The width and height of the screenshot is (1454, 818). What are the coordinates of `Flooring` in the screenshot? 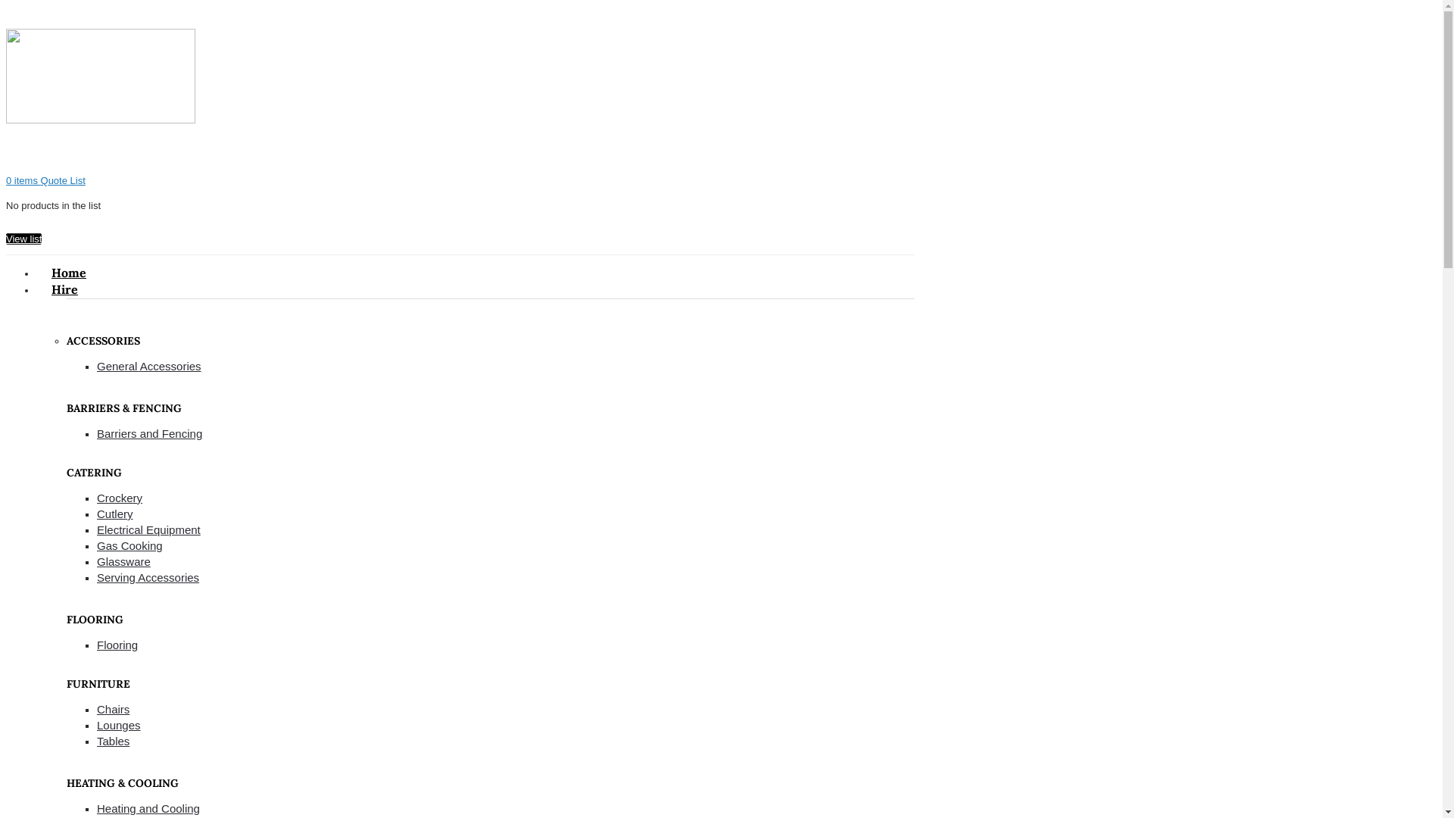 It's located at (117, 645).